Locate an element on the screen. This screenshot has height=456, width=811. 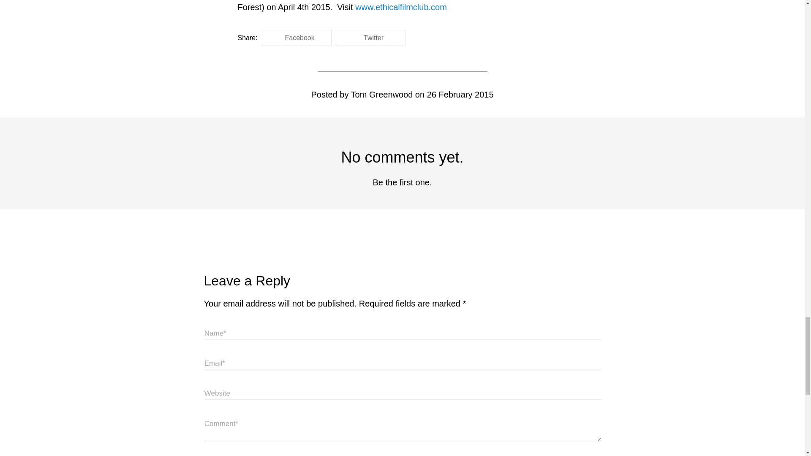
Facebook is located at coordinates (297, 38).